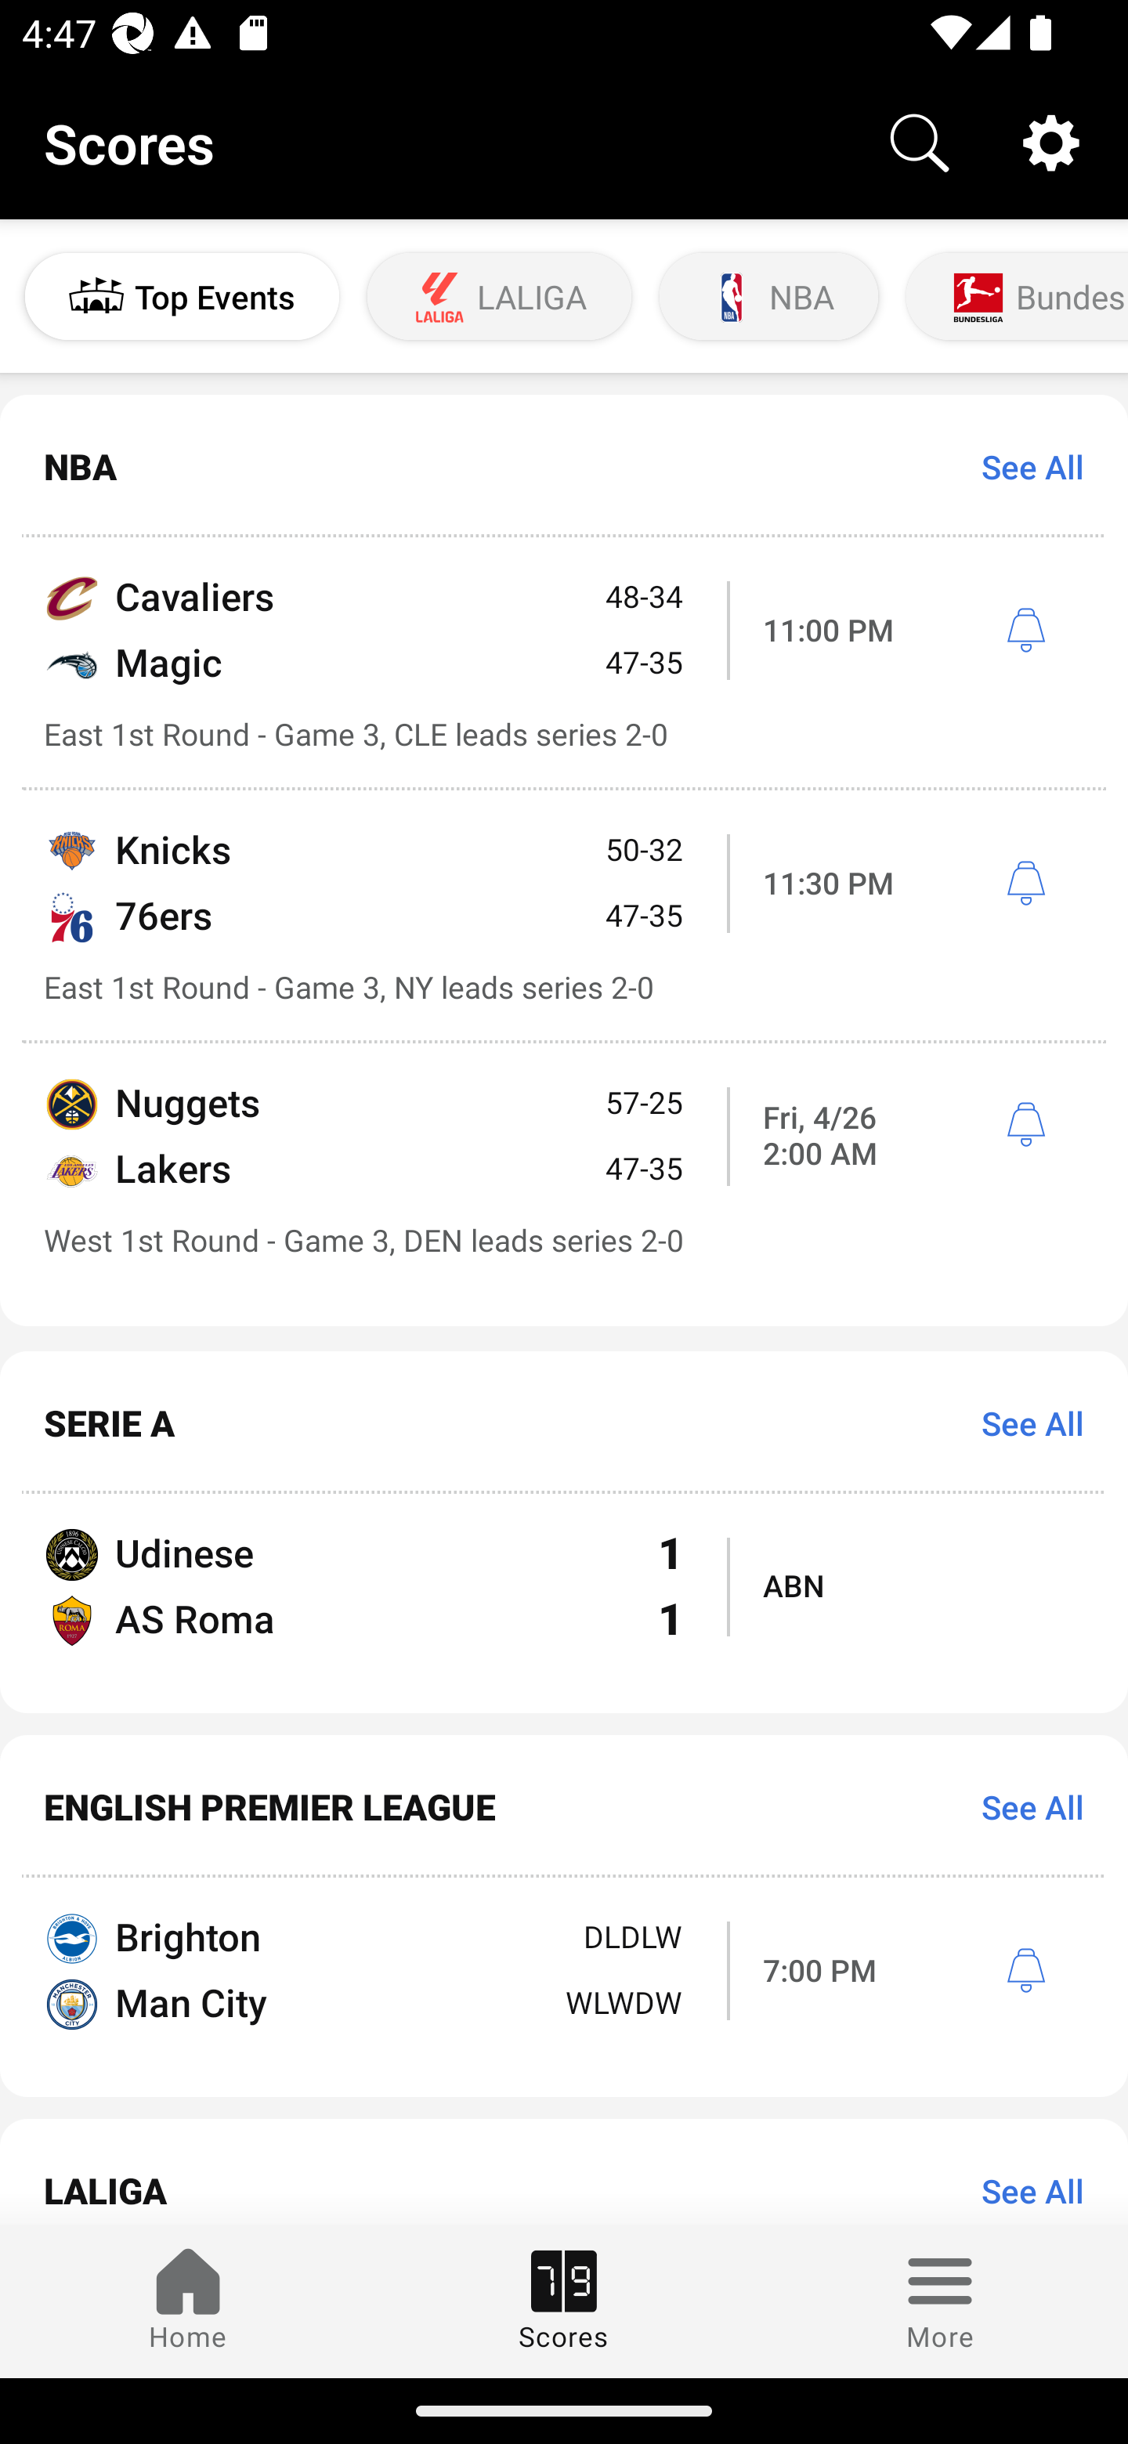 The width and height of the screenshot is (1128, 2444). I want to click on Bundesliga, so click(1014, 297).